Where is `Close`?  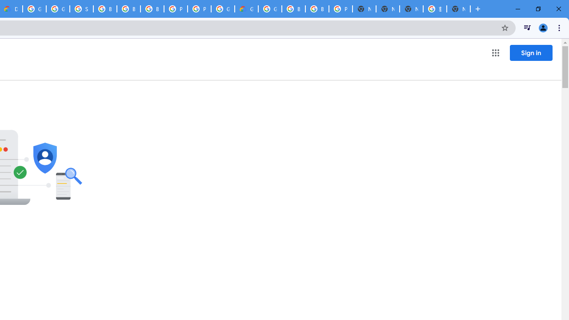
Close is located at coordinates (558, 9).